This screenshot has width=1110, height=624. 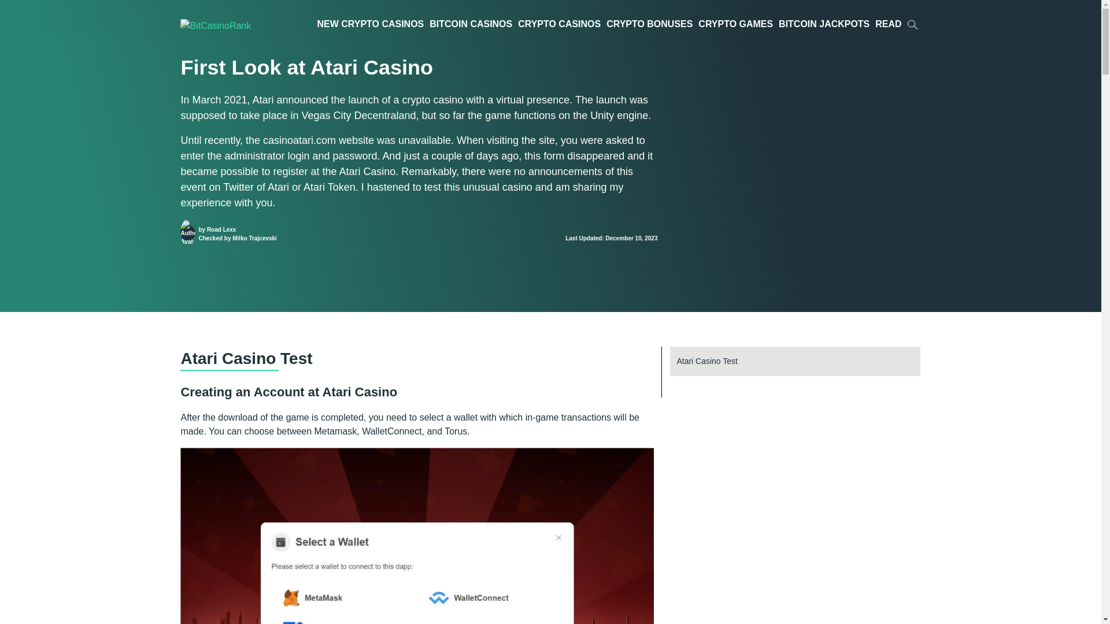 What do you see at coordinates (235, 25) in the screenshot?
I see `BitCasinoRank` at bounding box center [235, 25].